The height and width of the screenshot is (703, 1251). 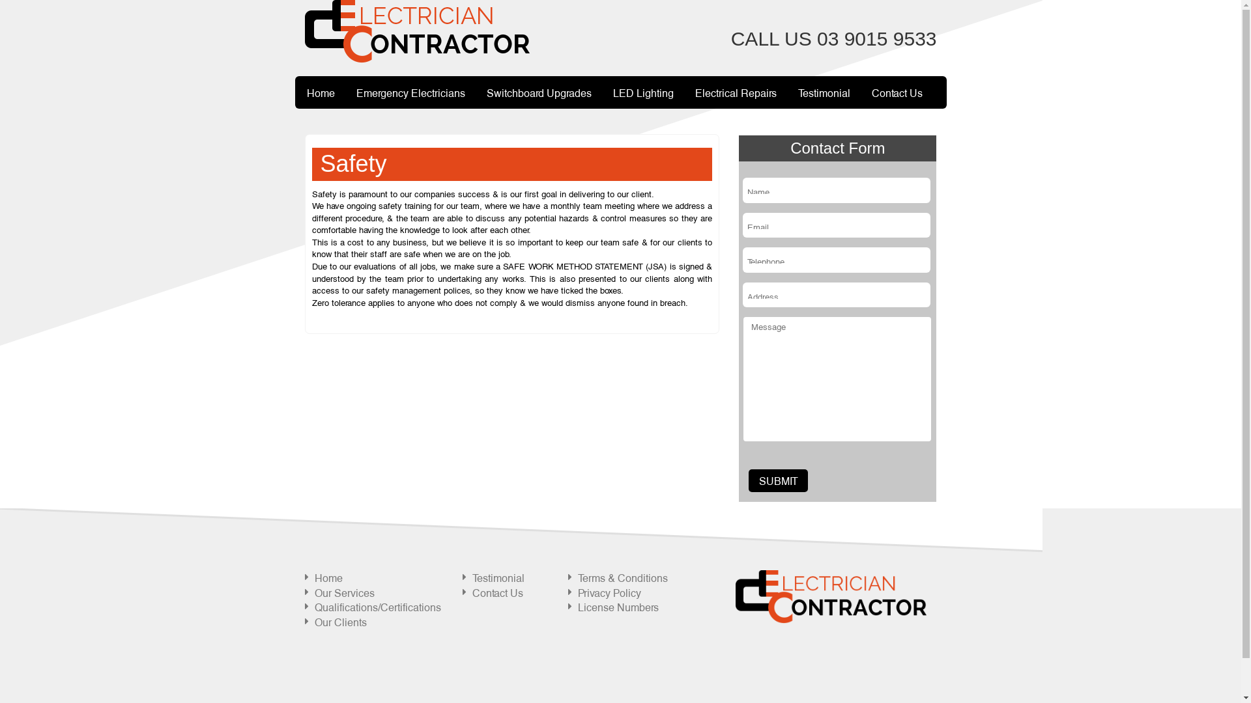 I want to click on Contact Us, so click(x=498, y=592).